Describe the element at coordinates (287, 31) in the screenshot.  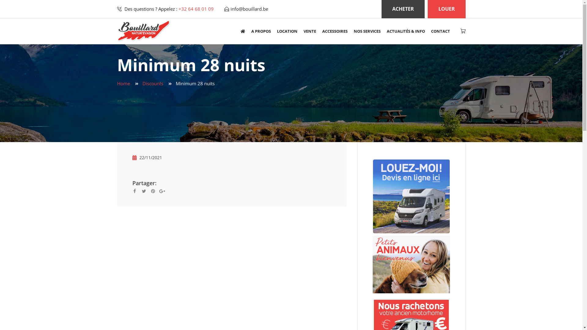
I see `LOCATION` at that location.